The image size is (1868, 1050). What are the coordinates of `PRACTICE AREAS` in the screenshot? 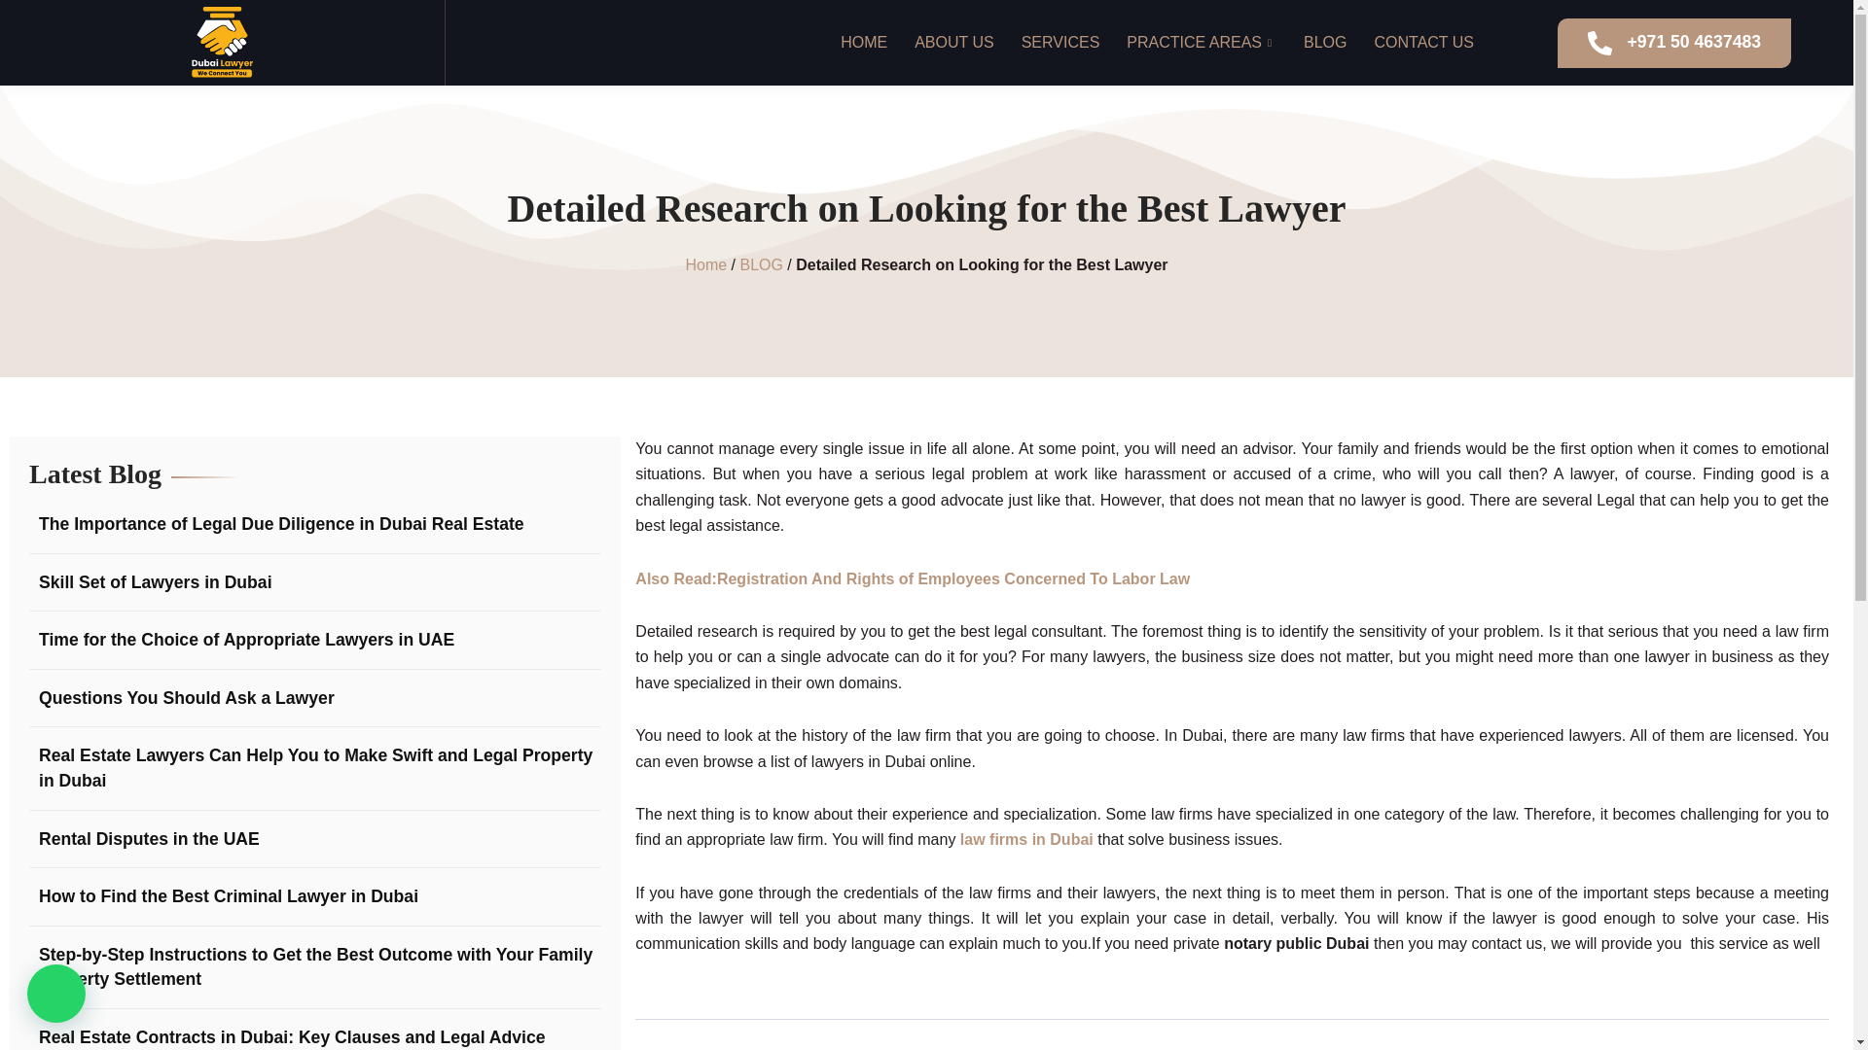 It's located at (1200, 43).